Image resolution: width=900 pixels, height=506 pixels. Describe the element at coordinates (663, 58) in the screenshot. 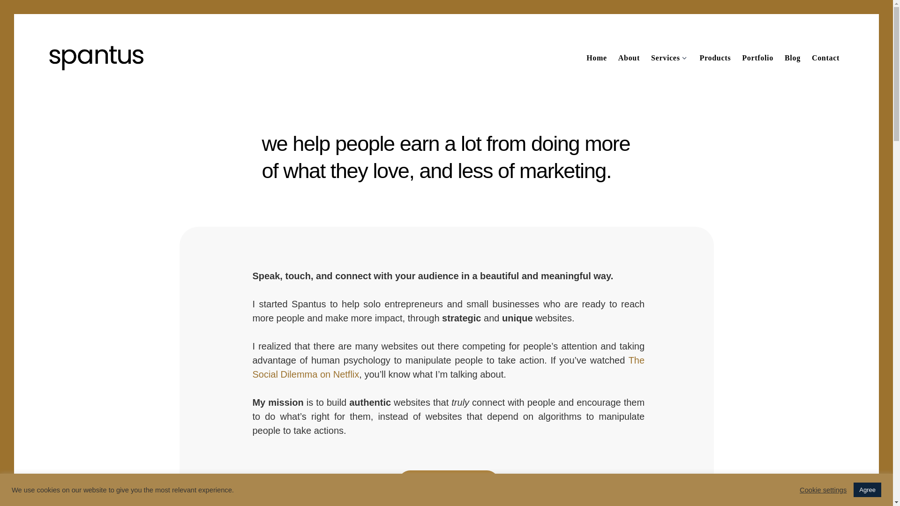

I see `Services` at that location.